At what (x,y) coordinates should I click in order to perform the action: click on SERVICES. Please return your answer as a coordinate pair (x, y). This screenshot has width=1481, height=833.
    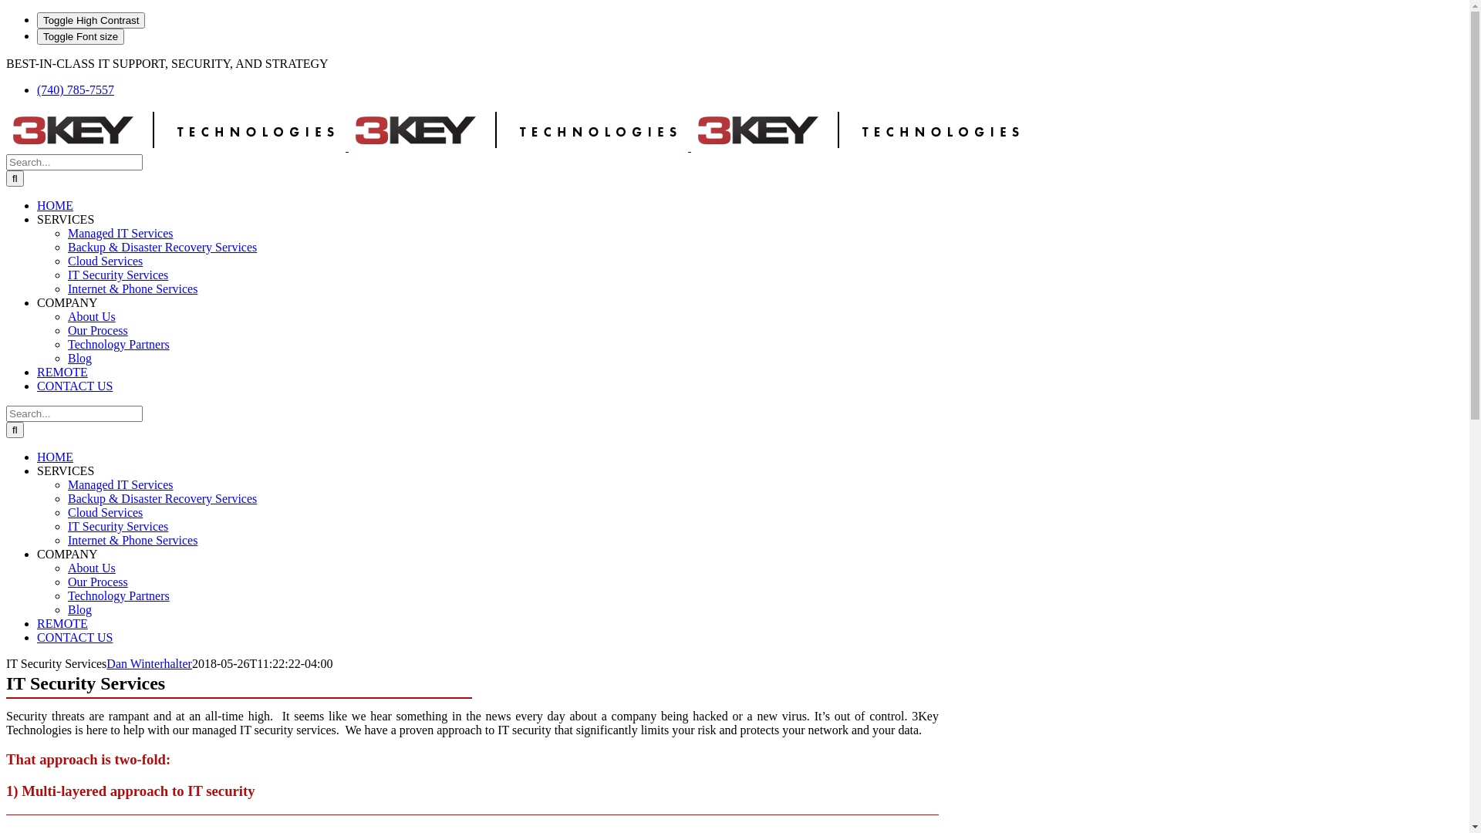
    Looking at the image, I should click on (66, 470).